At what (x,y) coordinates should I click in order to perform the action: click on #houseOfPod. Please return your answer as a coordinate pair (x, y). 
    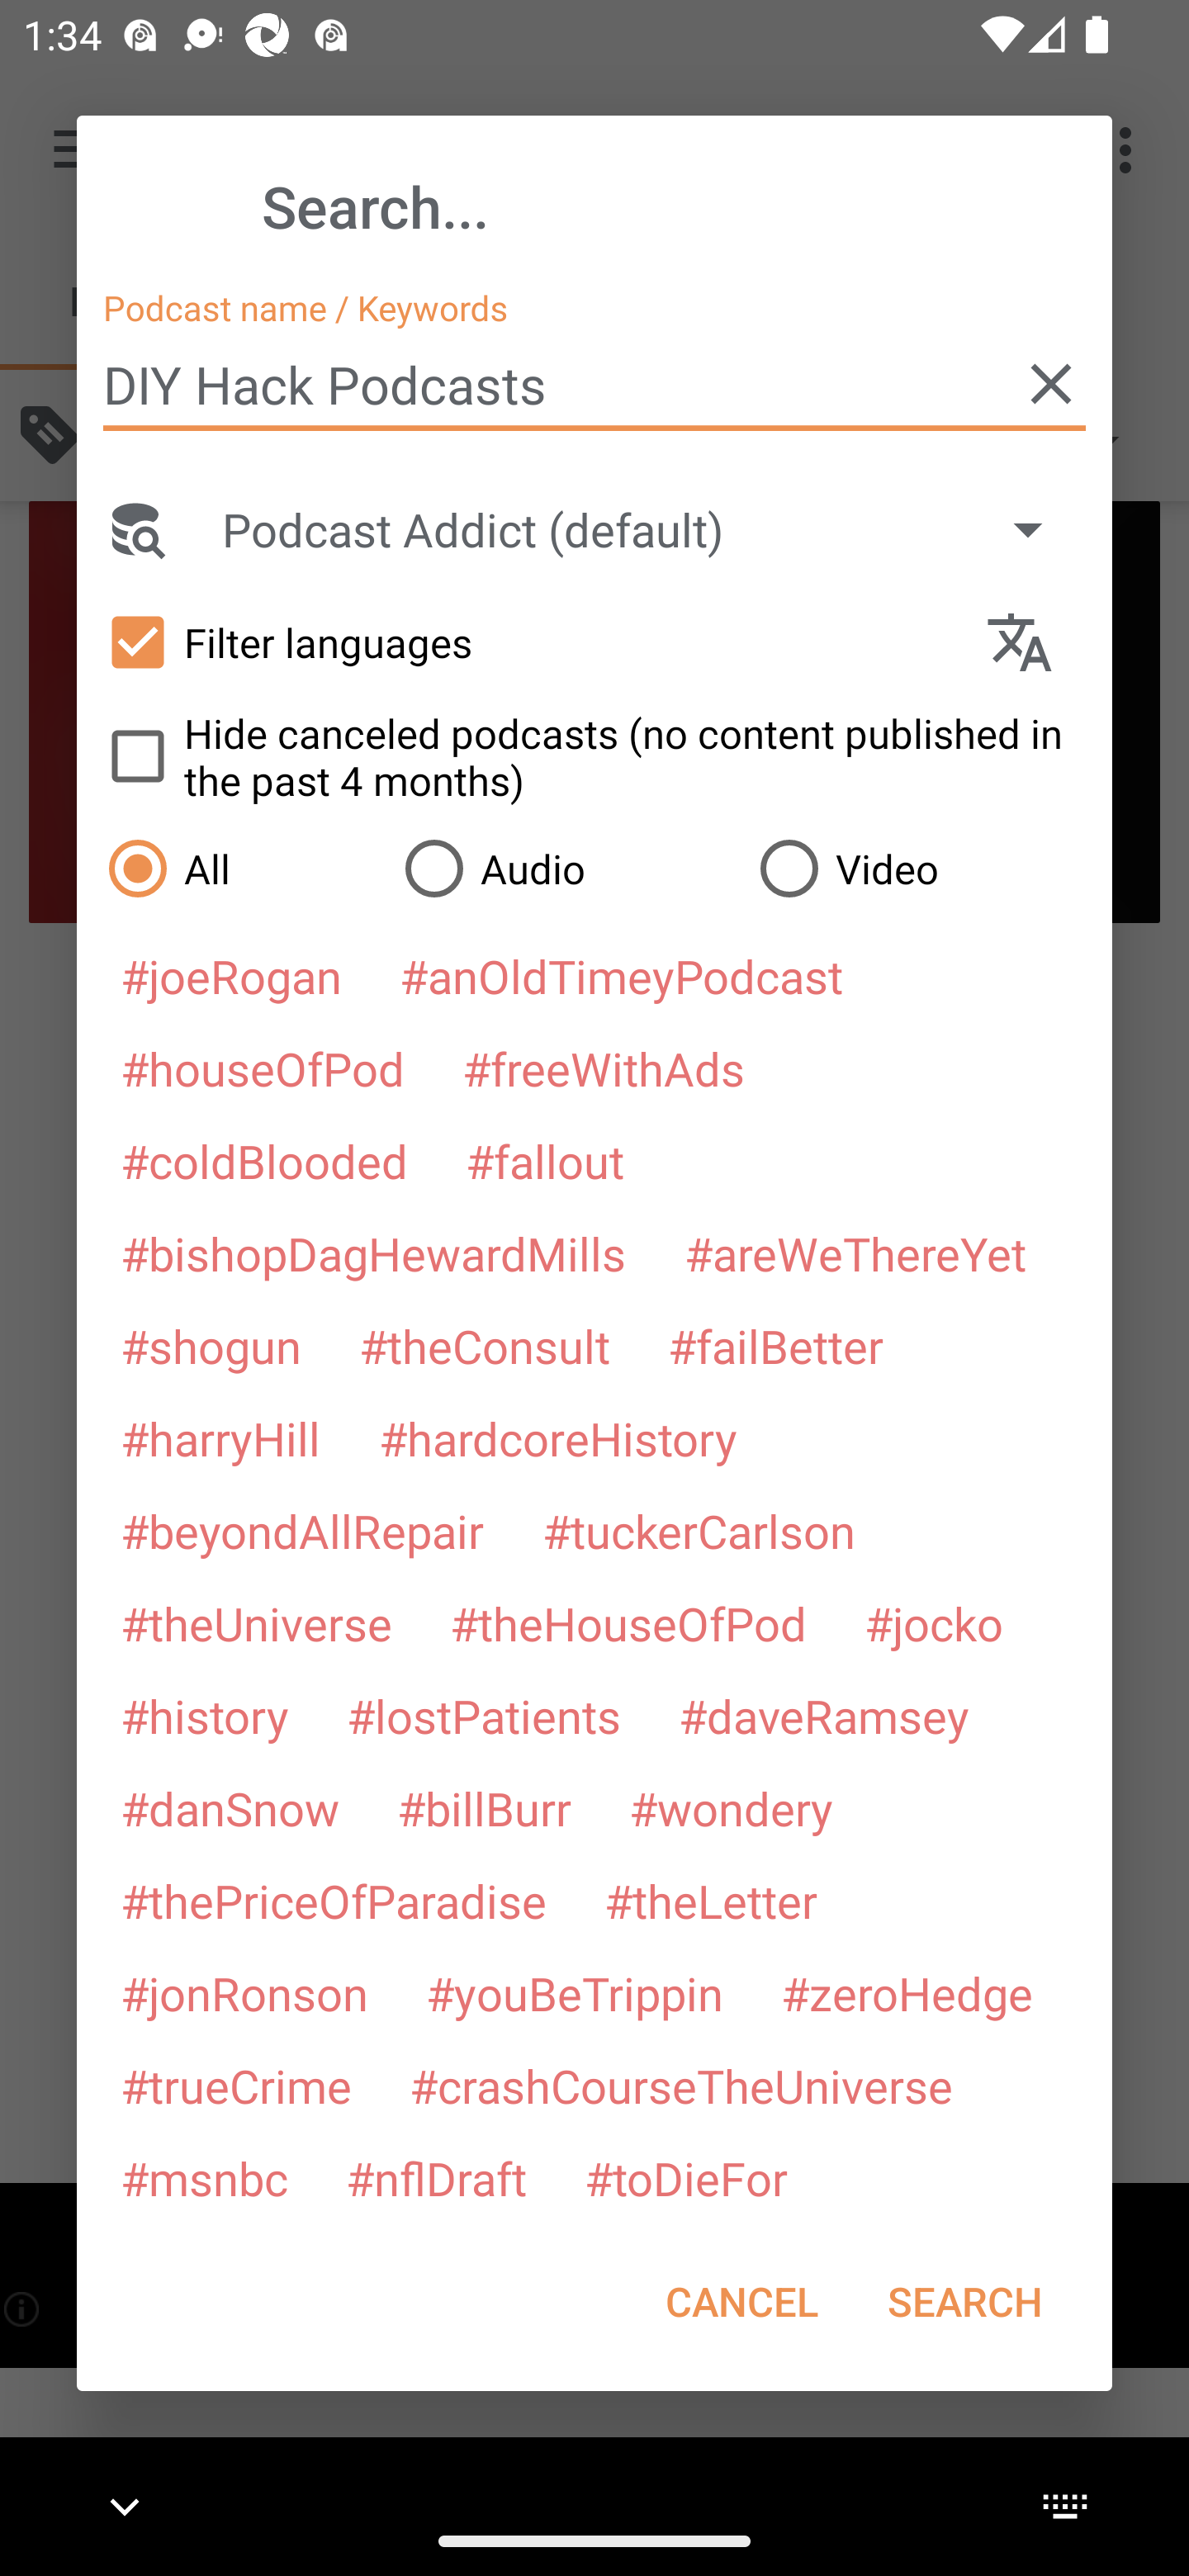
    Looking at the image, I should click on (262, 1068).